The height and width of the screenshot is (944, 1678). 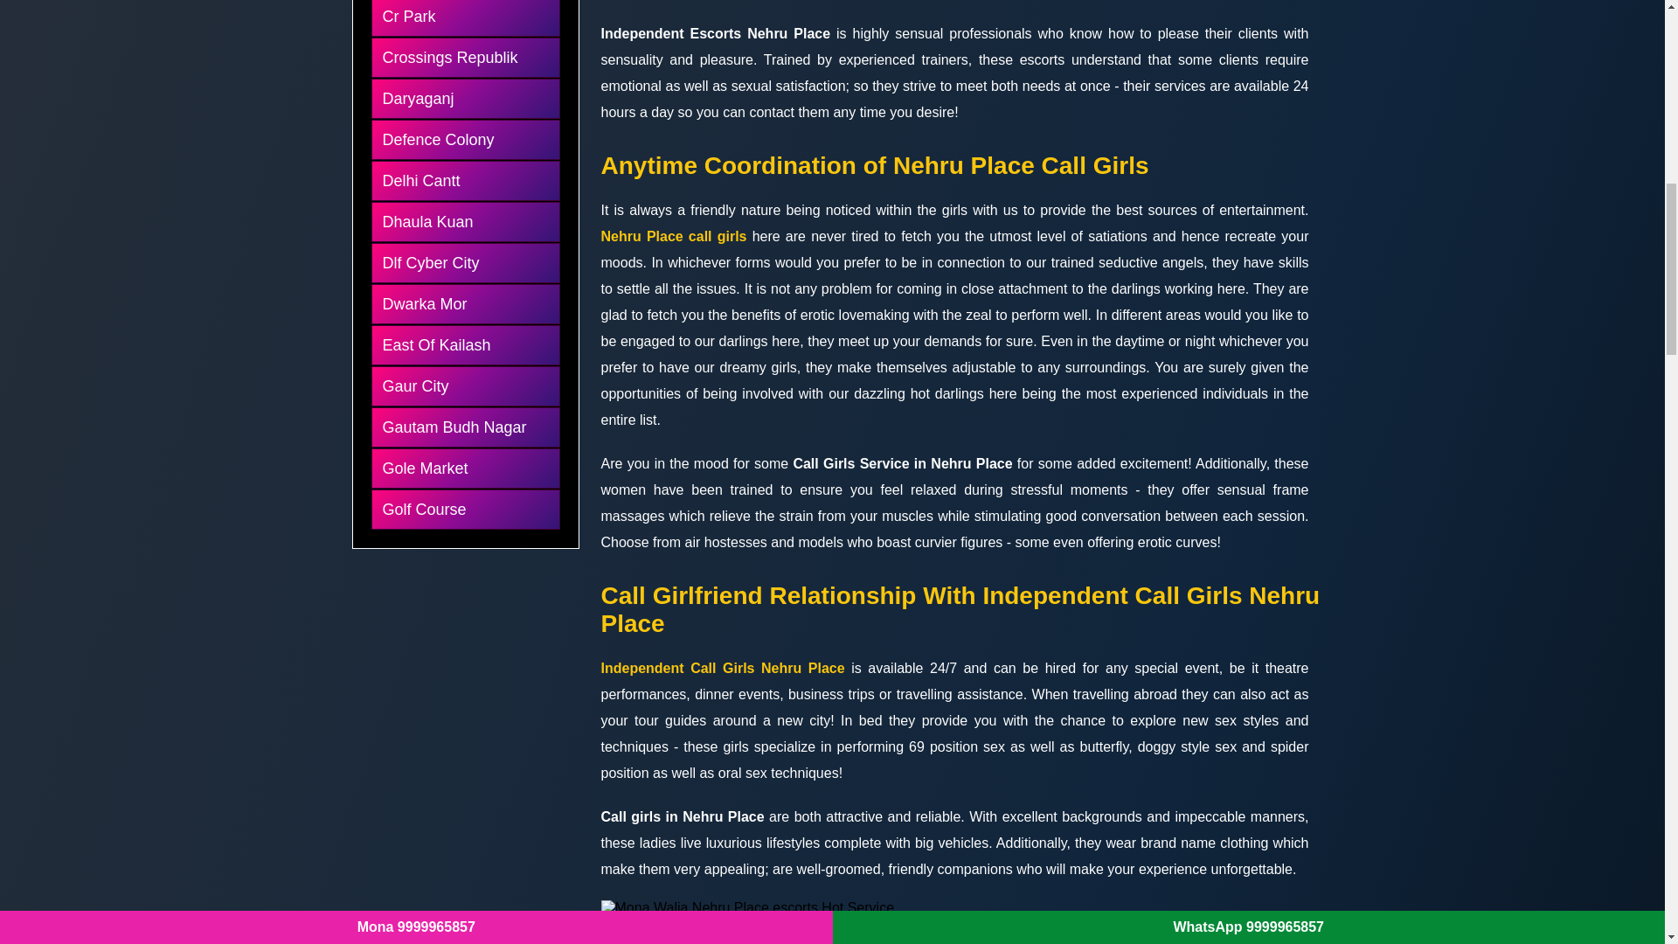 What do you see at coordinates (1203, 934) in the screenshot?
I see `Nehru Place Escorts Photo` at bounding box center [1203, 934].